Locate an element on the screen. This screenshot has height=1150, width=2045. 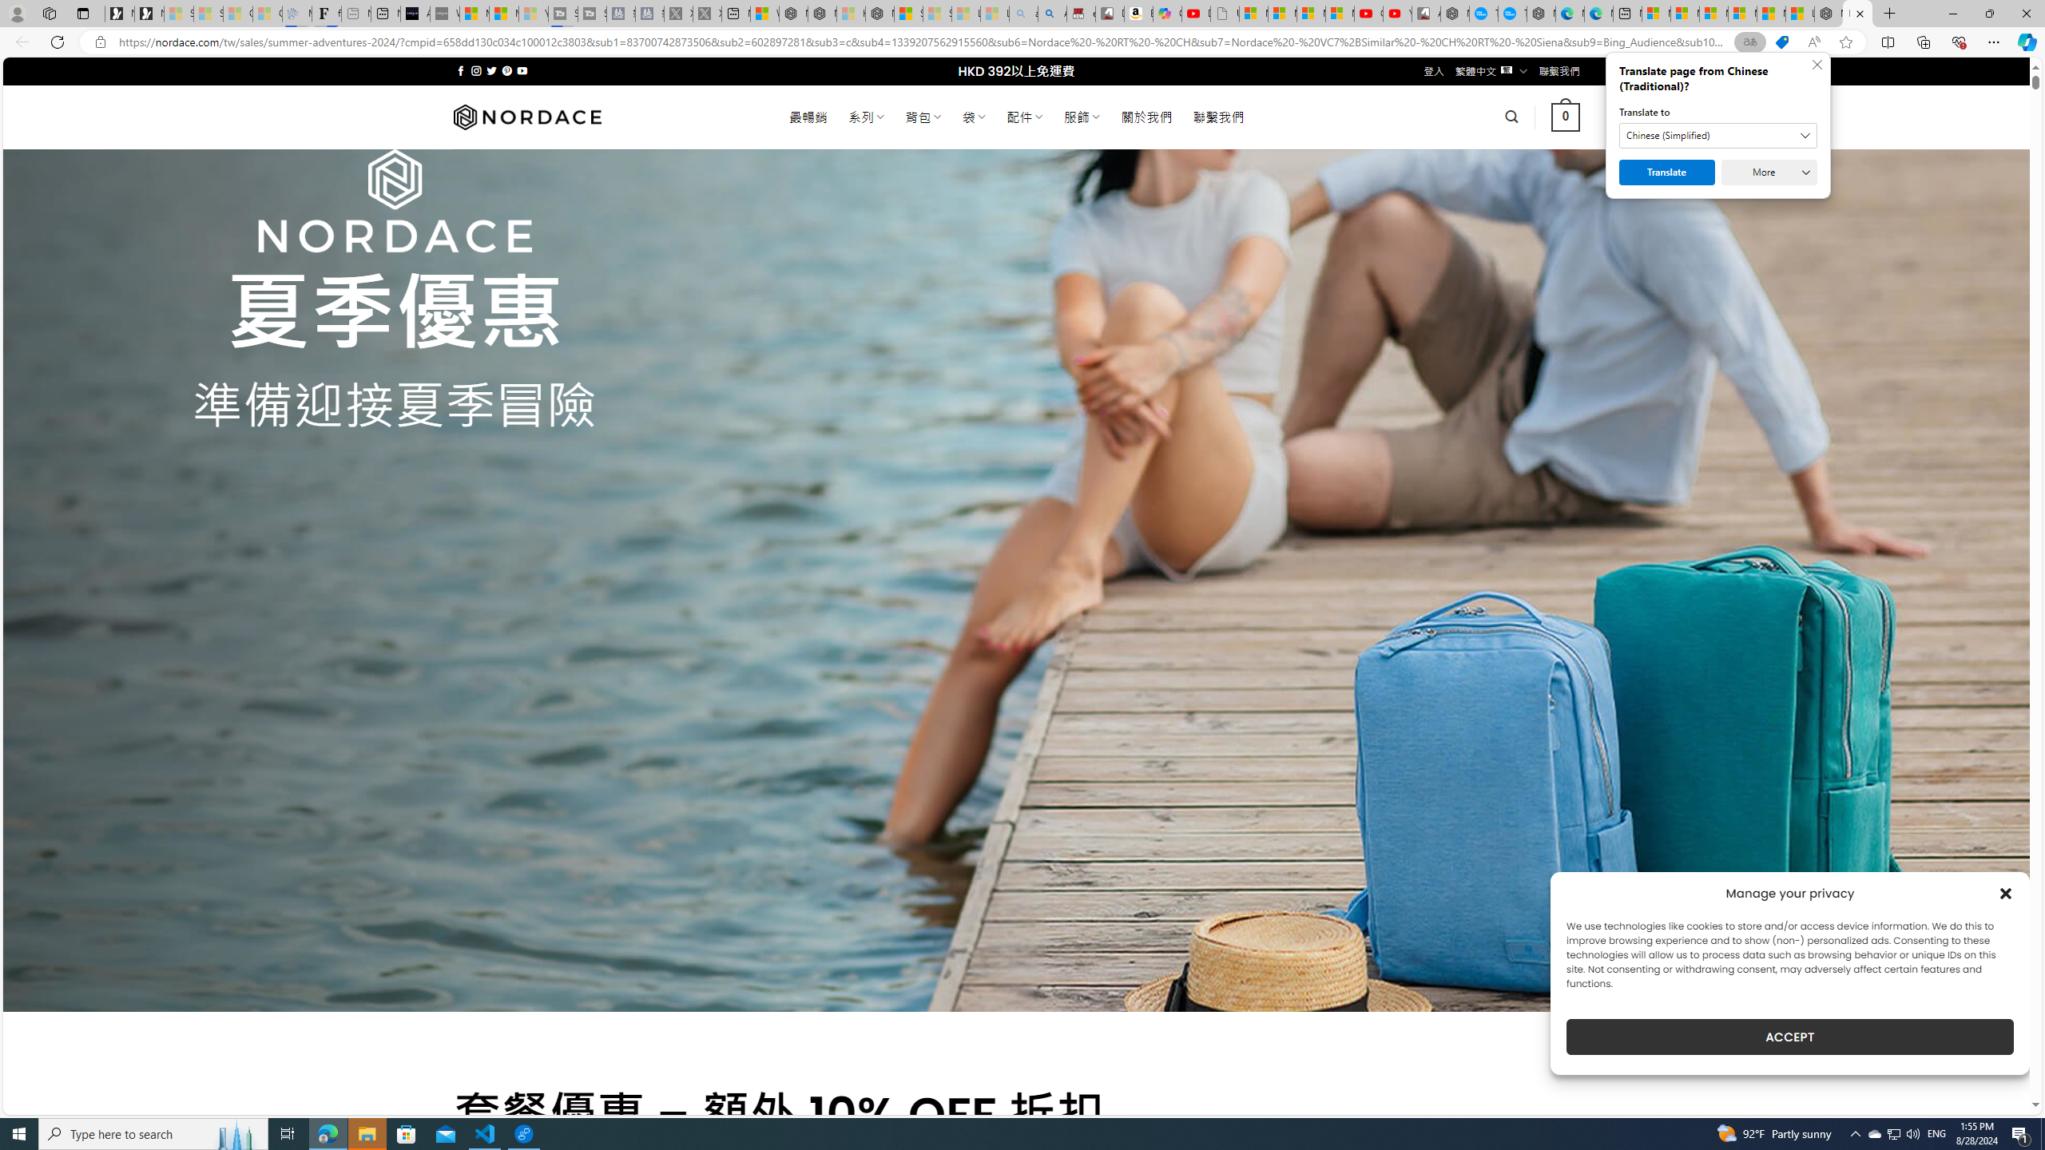
What's the best AI voice generator? - voice.ai - Sleeping is located at coordinates (444, 14).